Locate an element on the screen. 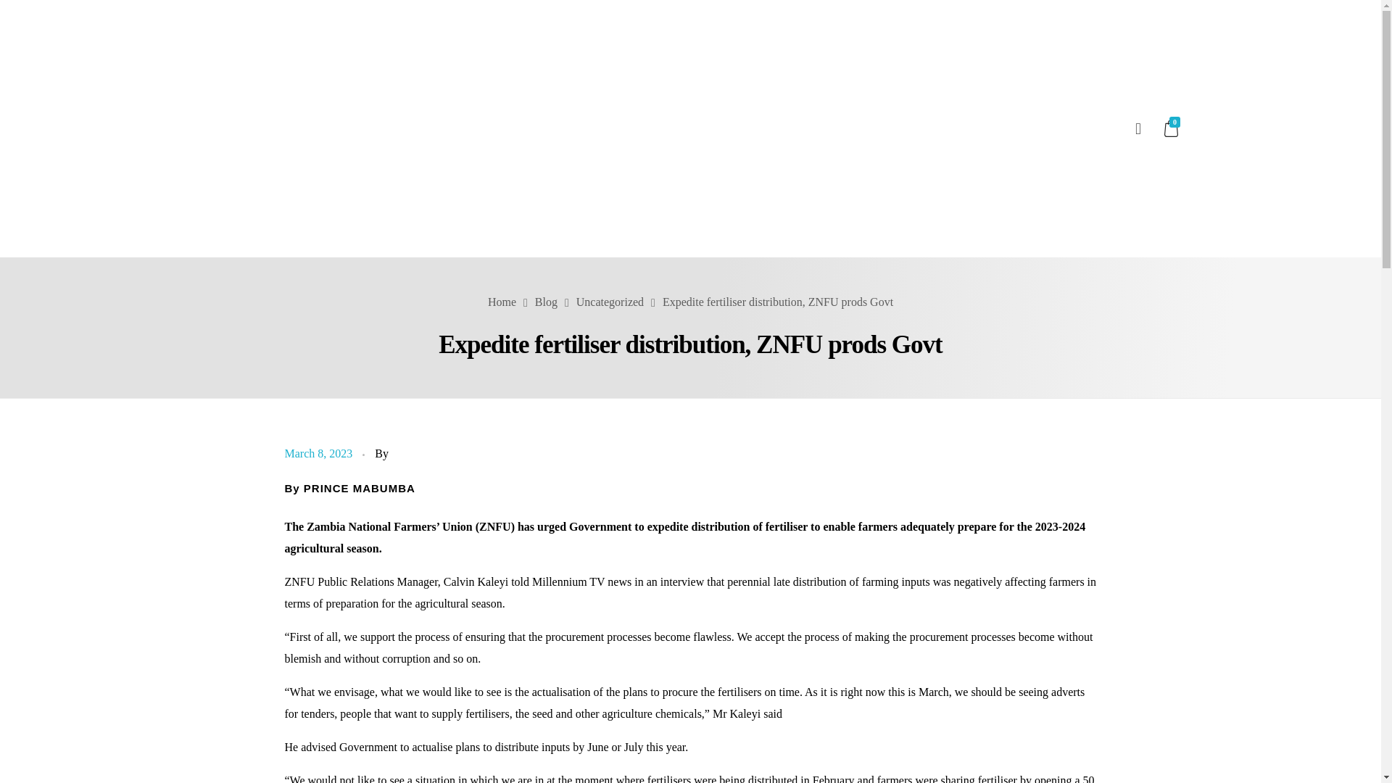  Home is located at coordinates (502, 302).